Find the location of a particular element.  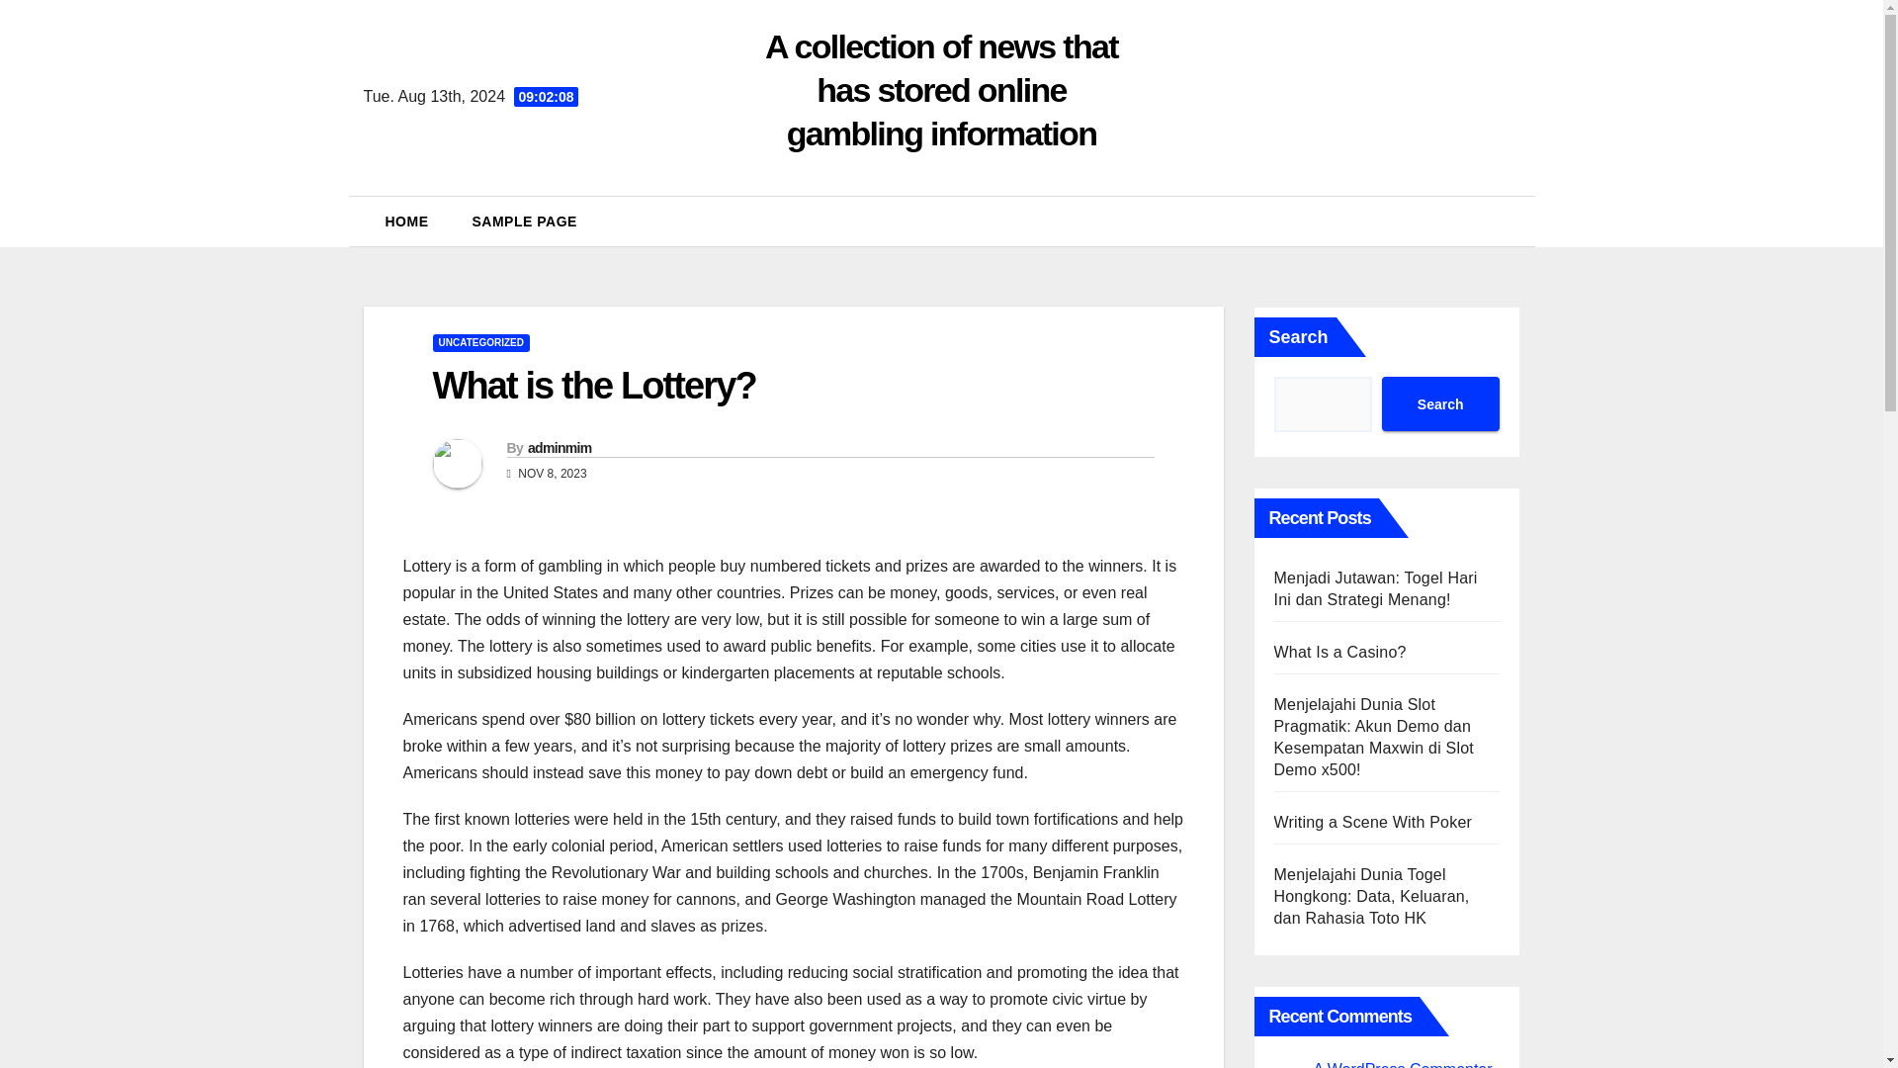

Menjadi Jutawan: Togel Hari Ini dan Strategi Menang! is located at coordinates (1374, 587).